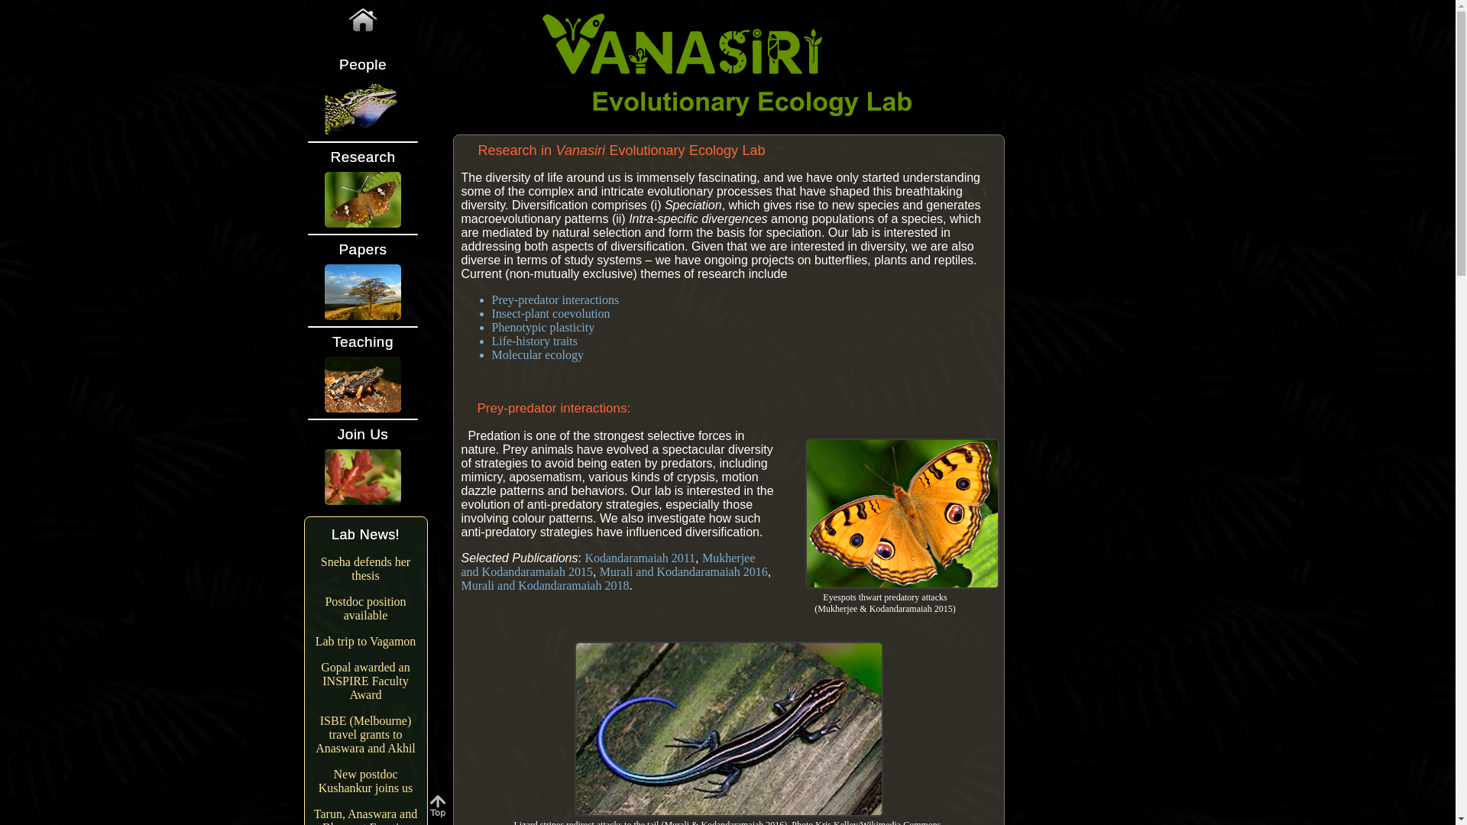 The height and width of the screenshot is (825, 1467). I want to click on Phenotypic plasticity, so click(543, 327).